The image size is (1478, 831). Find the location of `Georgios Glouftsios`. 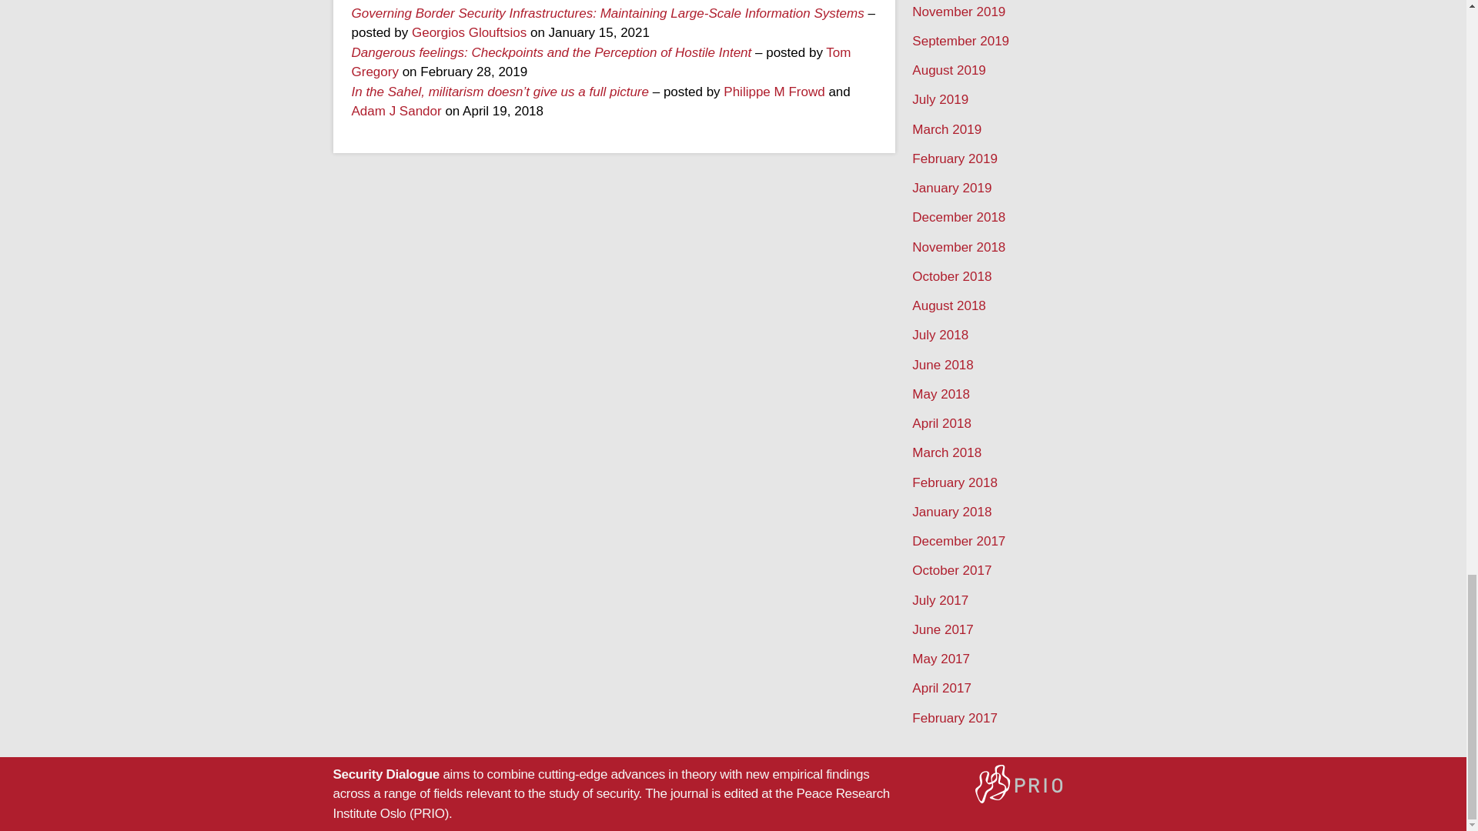

Georgios Glouftsios is located at coordinates (469, 32).